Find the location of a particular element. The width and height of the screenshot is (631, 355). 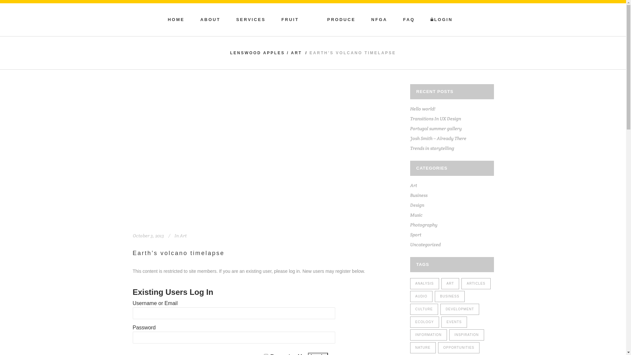

AUDIO is located at coordinates (421, 296).